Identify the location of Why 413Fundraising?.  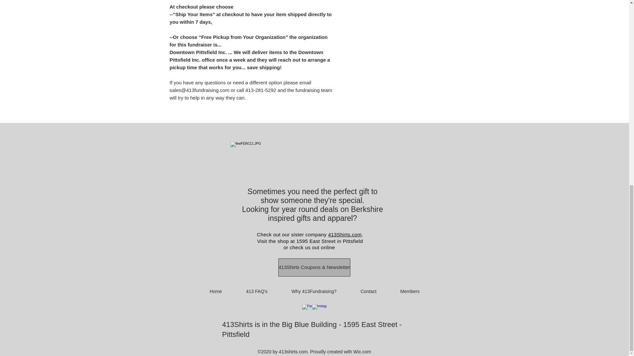
(314, 291).